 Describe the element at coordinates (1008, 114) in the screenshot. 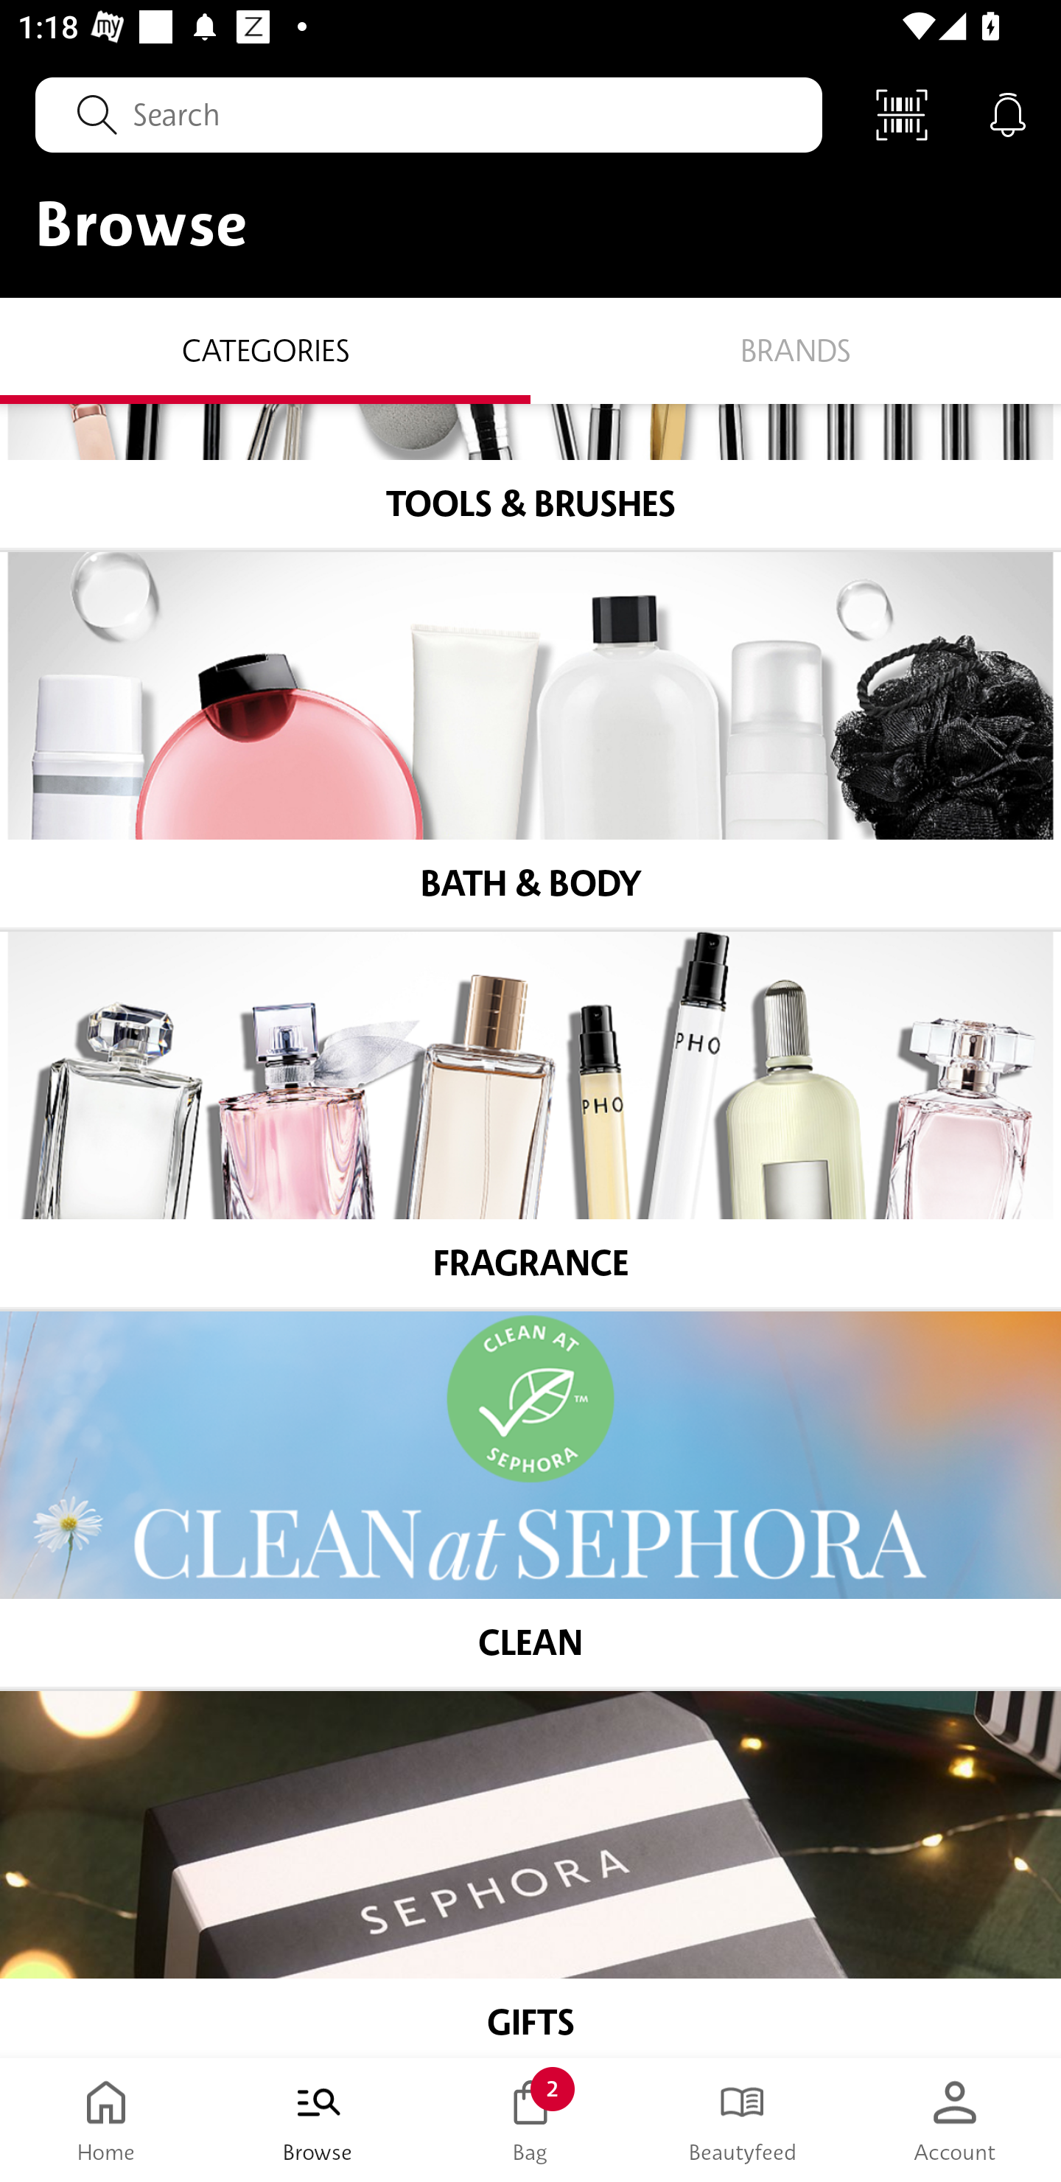

I see `Notifications` at that location.